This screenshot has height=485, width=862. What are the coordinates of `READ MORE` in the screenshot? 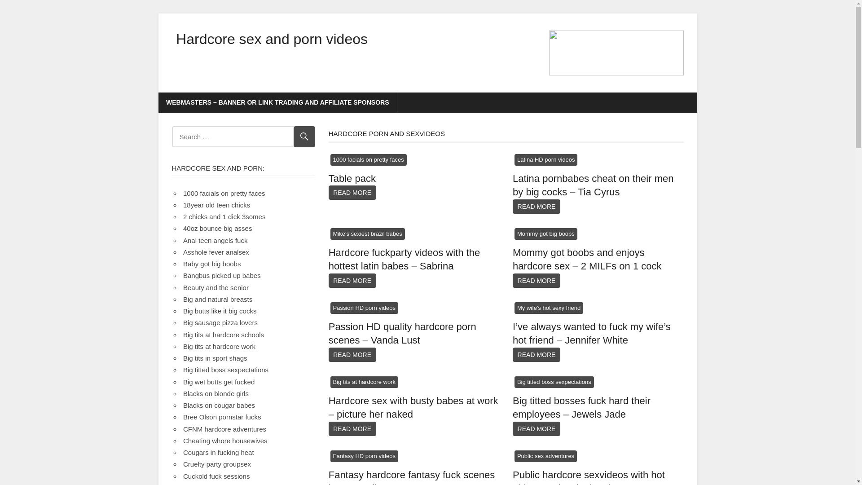 It's located at (537, 355).